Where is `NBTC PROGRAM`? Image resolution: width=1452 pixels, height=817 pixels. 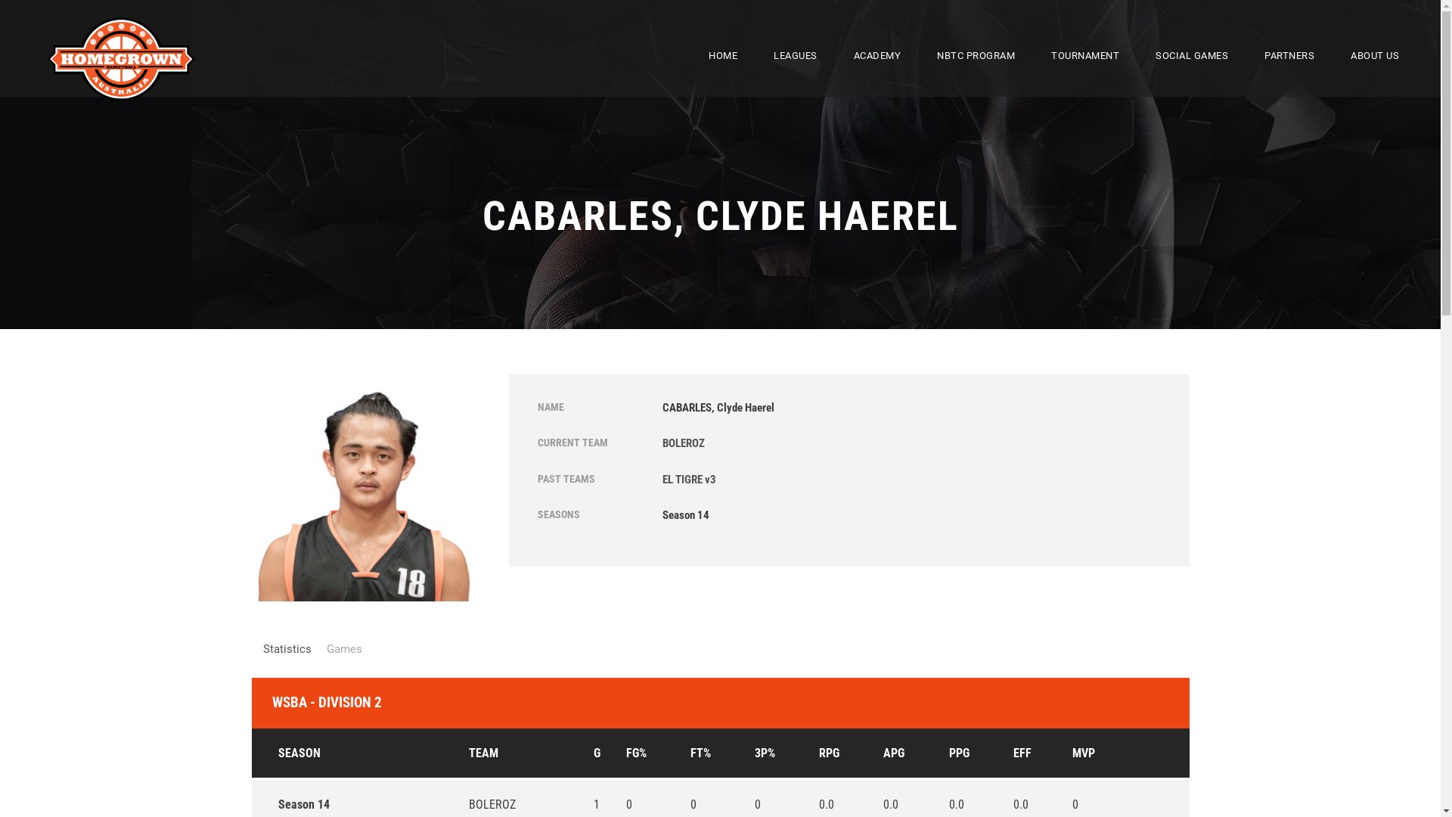
NBTC PROGRAM is located at coordinates (976, 73).